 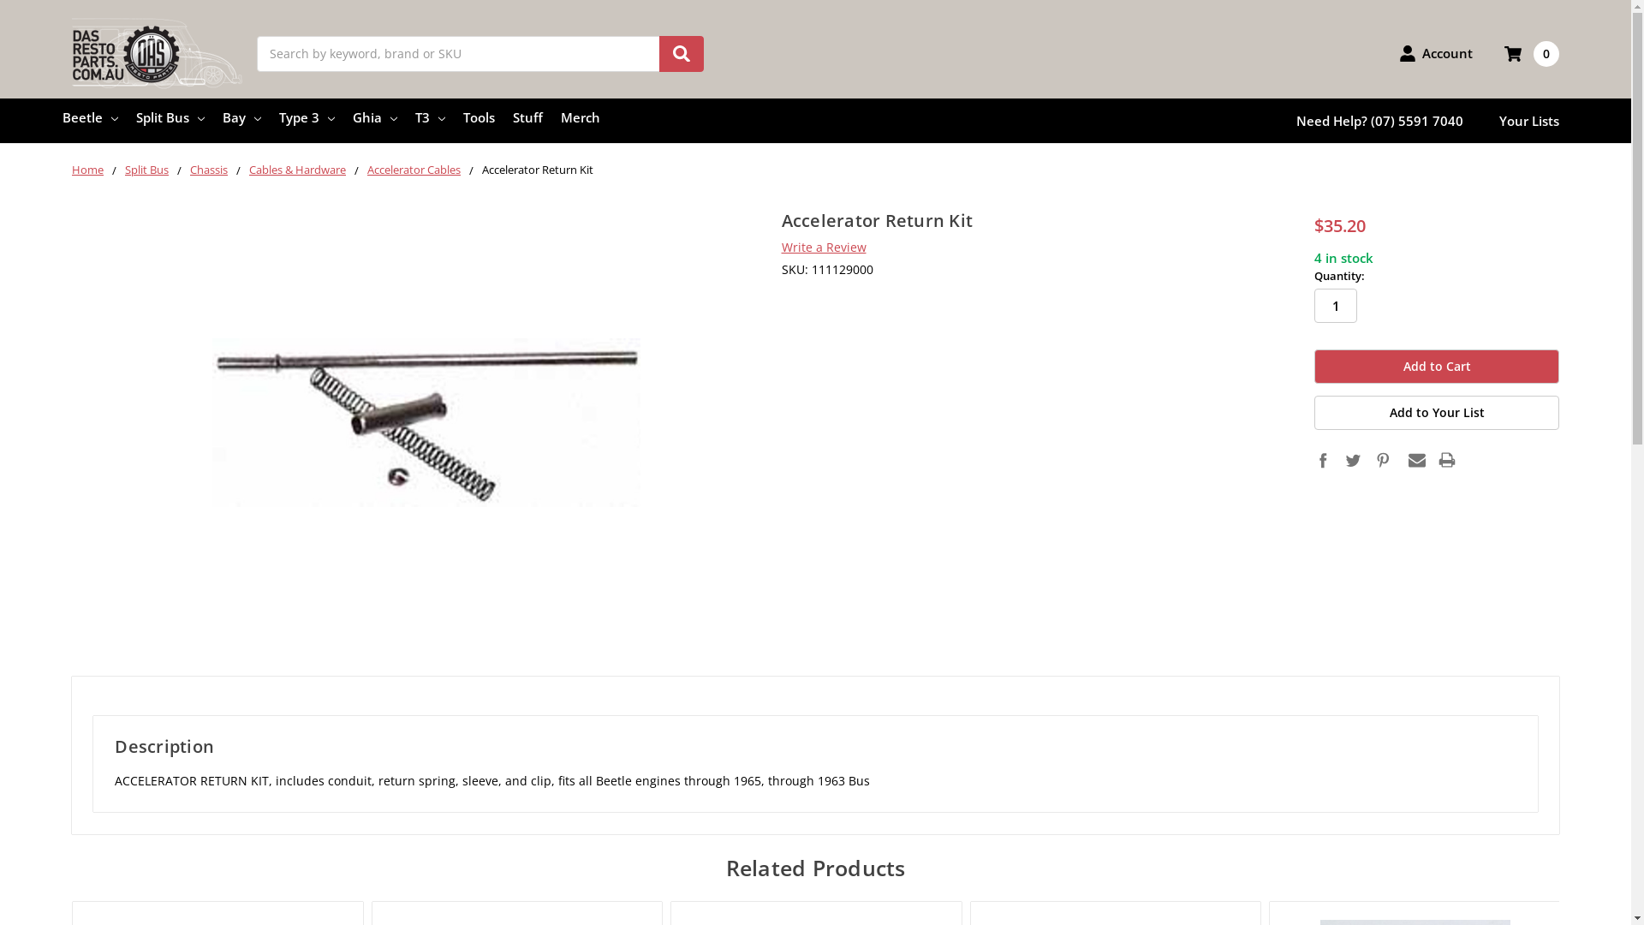 I want to click on Write a Review, so click(x=824, y=247).